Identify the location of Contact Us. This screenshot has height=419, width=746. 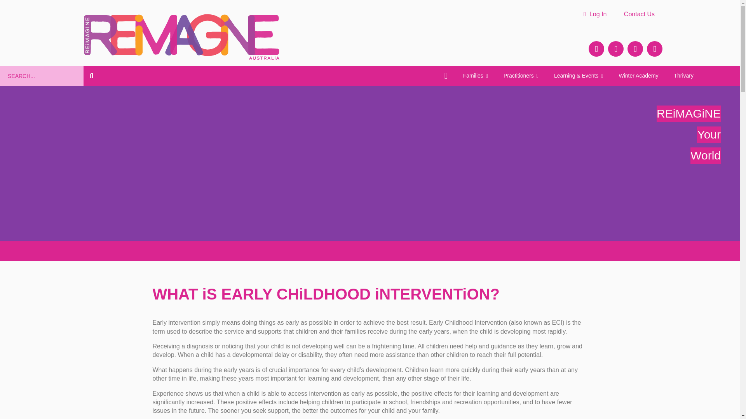
(639, 14).